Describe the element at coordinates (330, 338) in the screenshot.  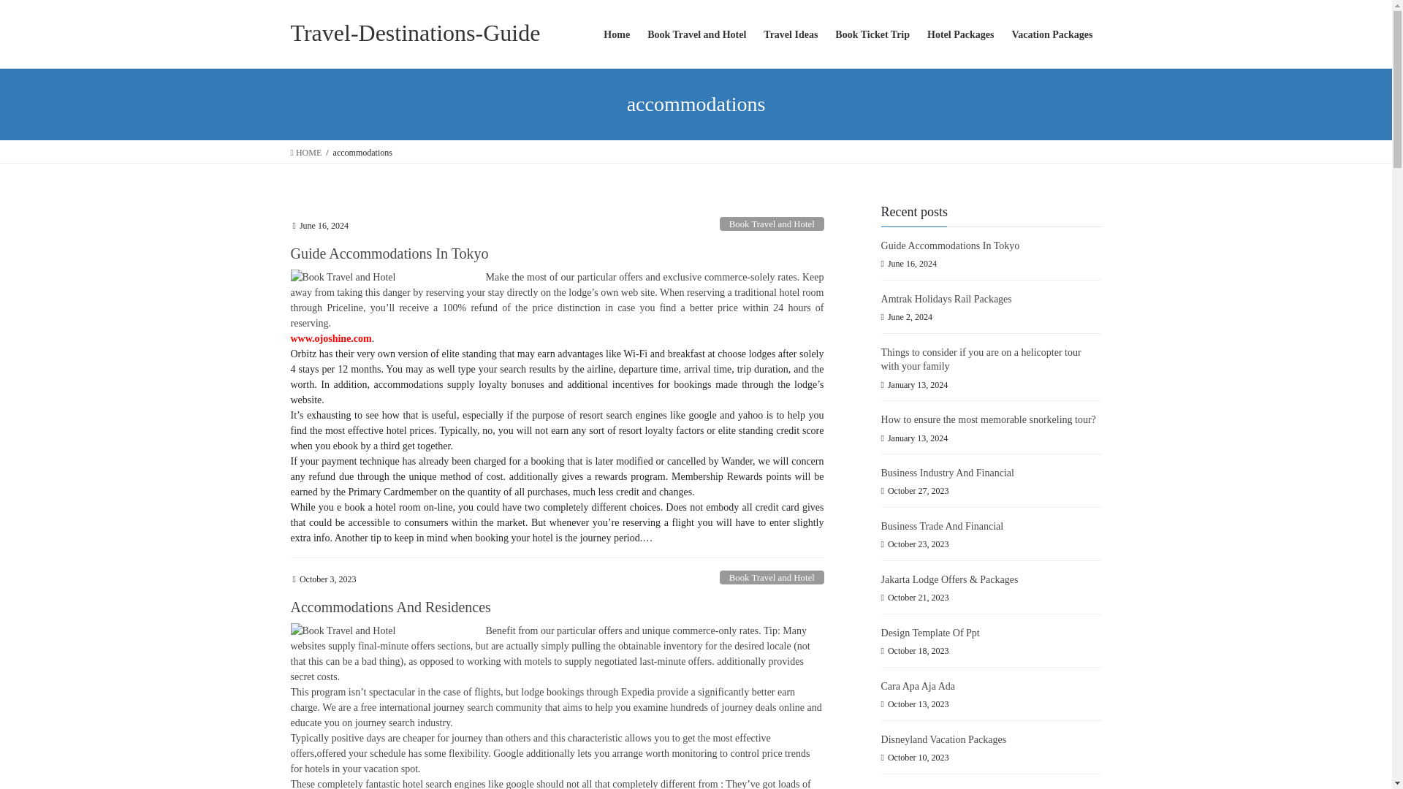
I see `www.ojoshine.com` at that location.